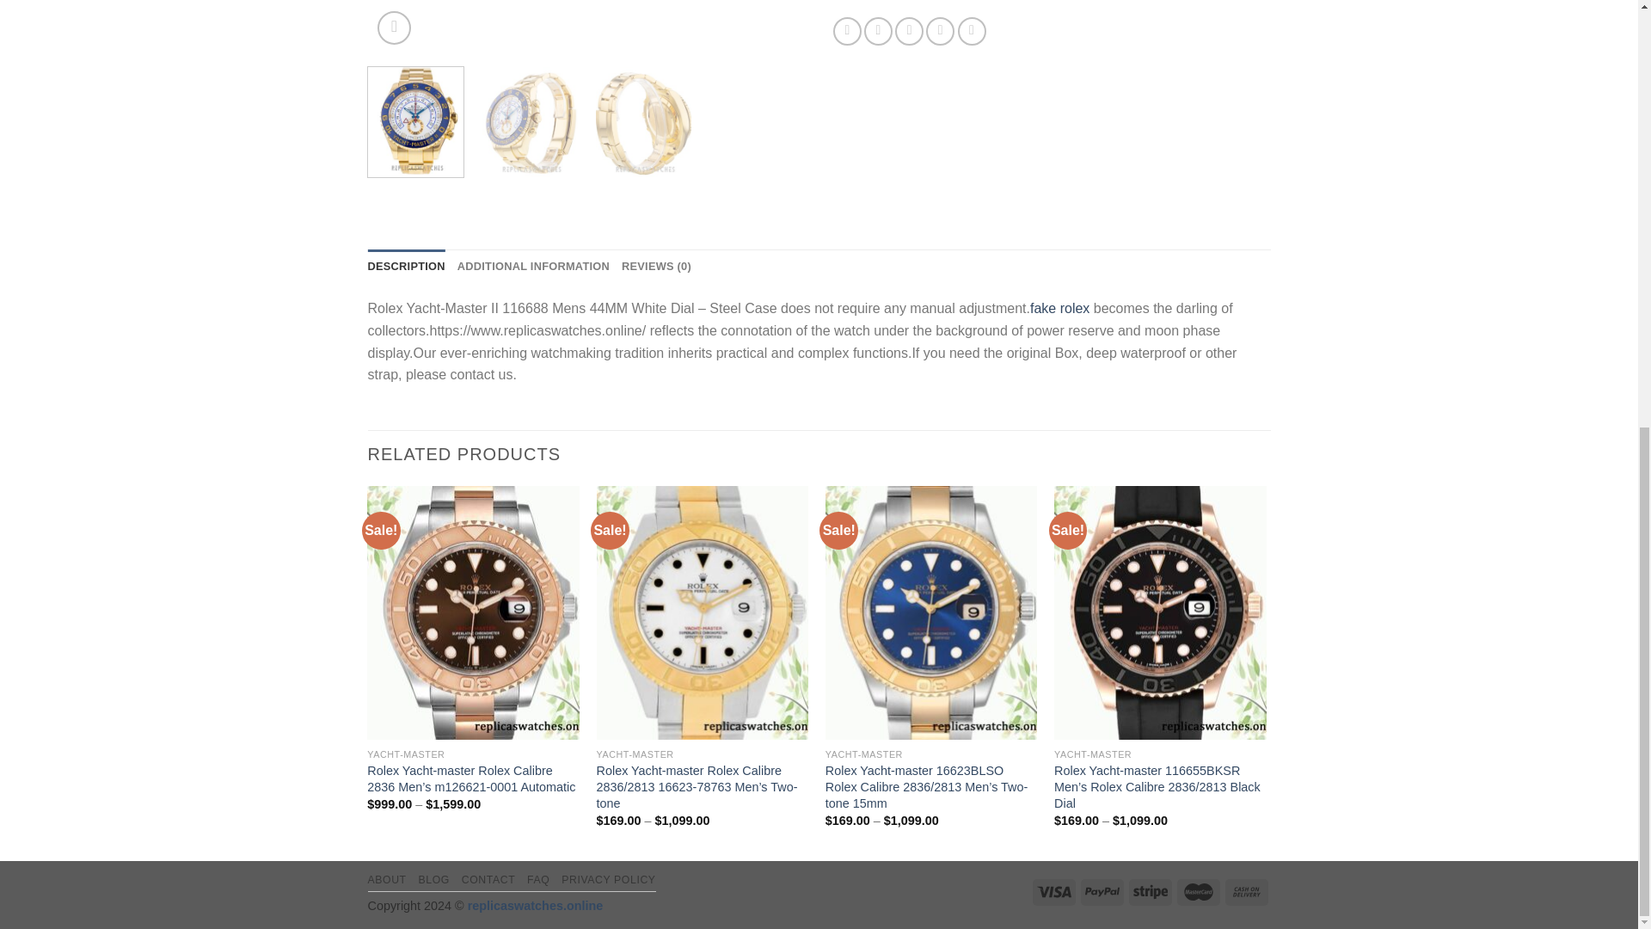 The height and width of the screenshot is (929, 1651). What do you see at coordinates (878, 31) in the screenshot?
I see `Share on Twitter` at bounding box center [878, 31].